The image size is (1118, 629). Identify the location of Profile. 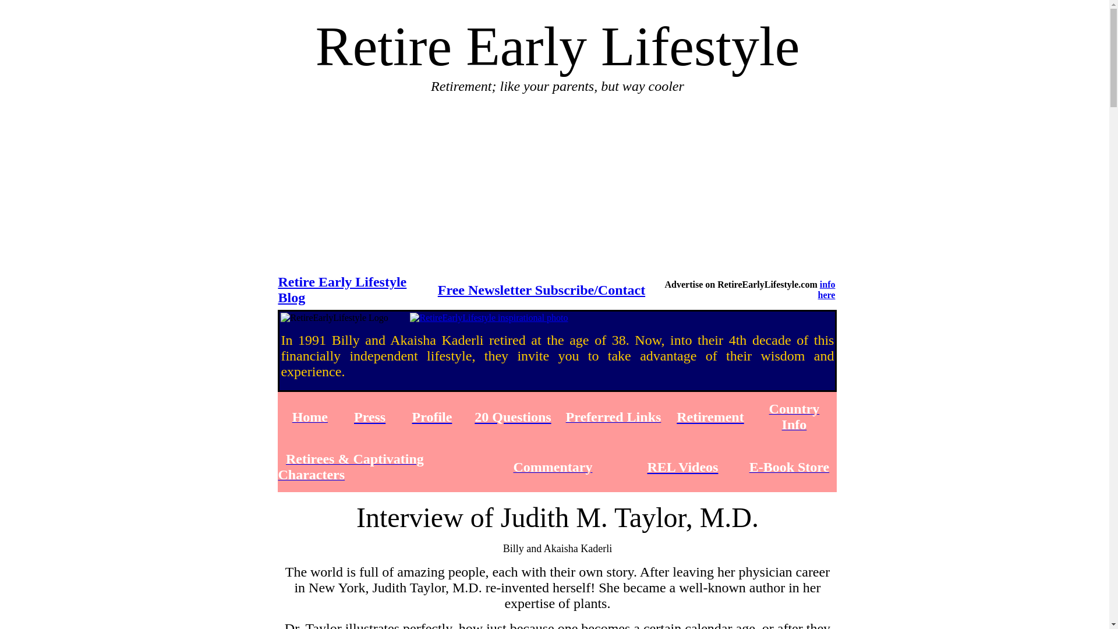
(432, 416).